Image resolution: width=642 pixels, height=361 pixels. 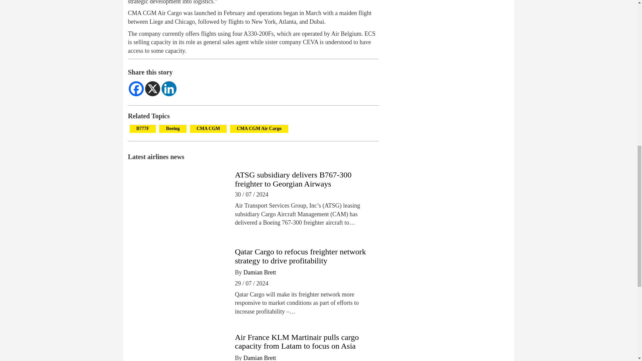 I want to click on Facebook, so click(x=136, y=89).